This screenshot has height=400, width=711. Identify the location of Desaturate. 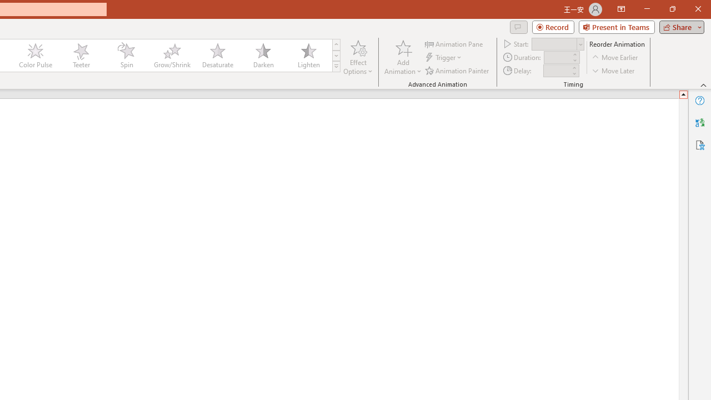
(217, 56).